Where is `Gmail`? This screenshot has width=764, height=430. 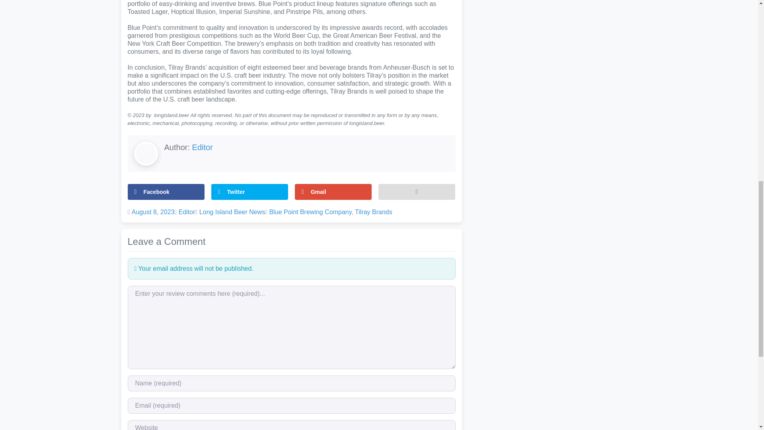 Gmail is located at coordinates (333, 192).